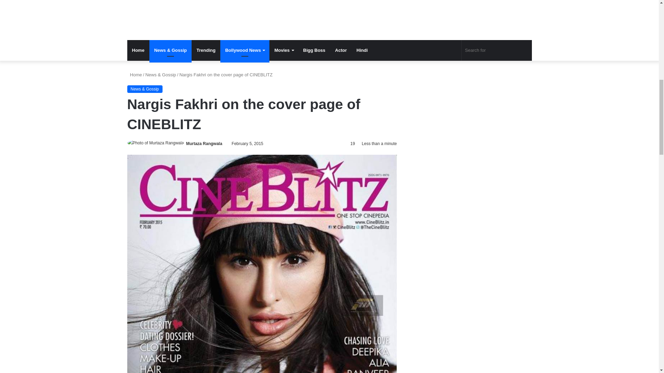  What do you see at coordinates (138, 50) in the screenshot?
I see `Home` at bounding box center [138, 50].